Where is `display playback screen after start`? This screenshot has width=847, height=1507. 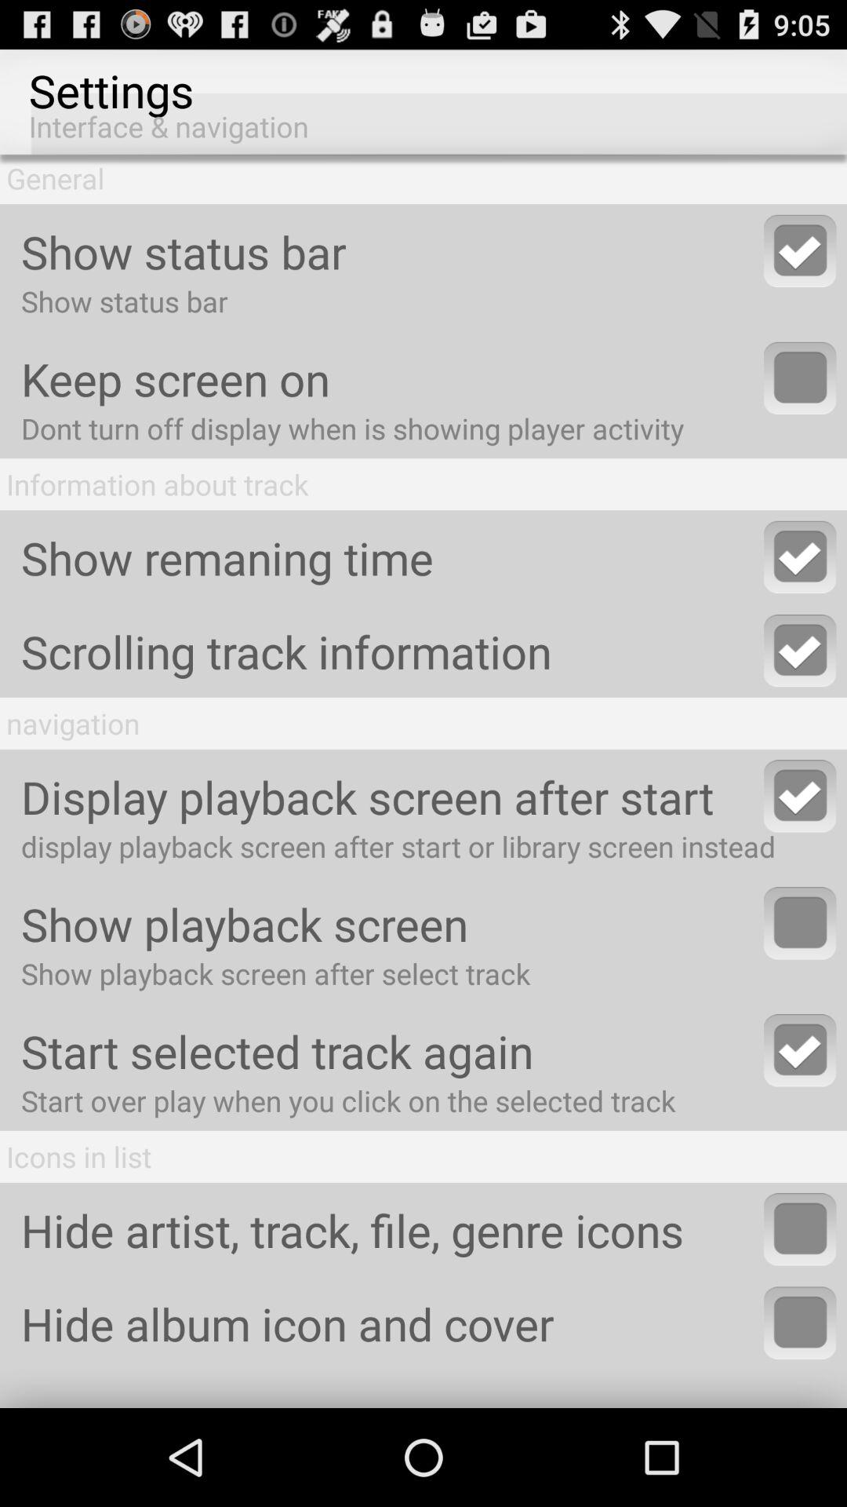 display playback screen after start is located at coordinates (800, 796).